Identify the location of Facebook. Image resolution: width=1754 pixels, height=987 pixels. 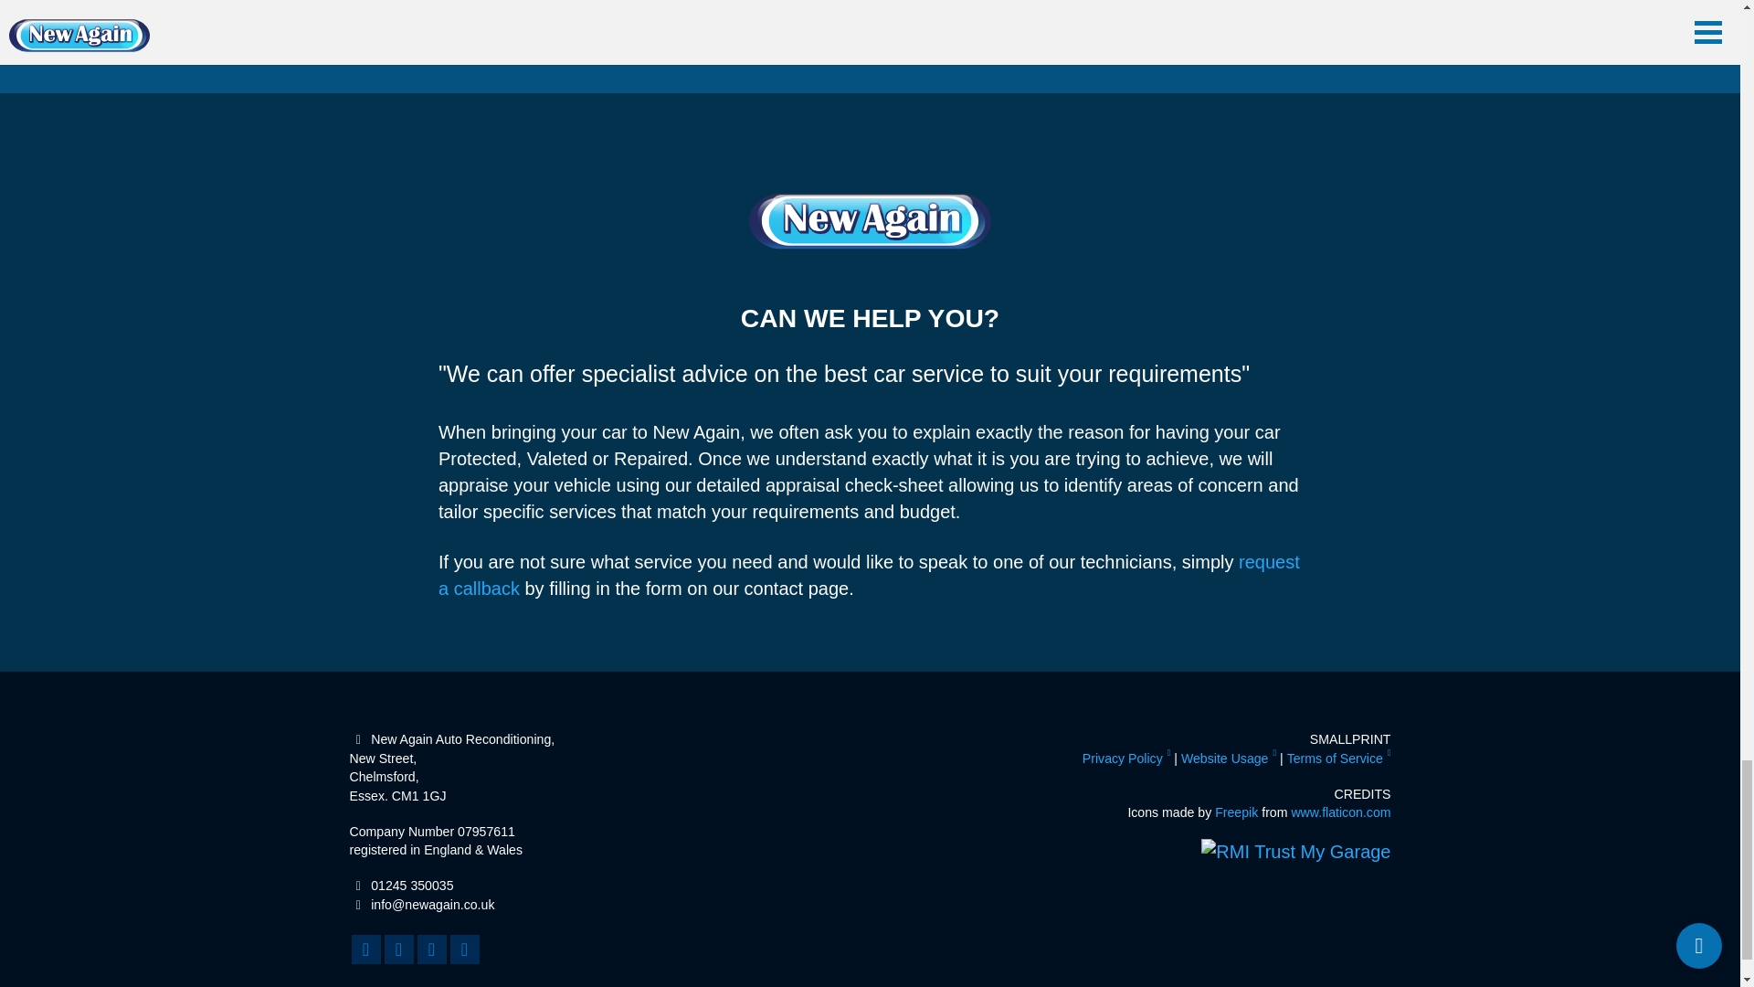
(365, 949).